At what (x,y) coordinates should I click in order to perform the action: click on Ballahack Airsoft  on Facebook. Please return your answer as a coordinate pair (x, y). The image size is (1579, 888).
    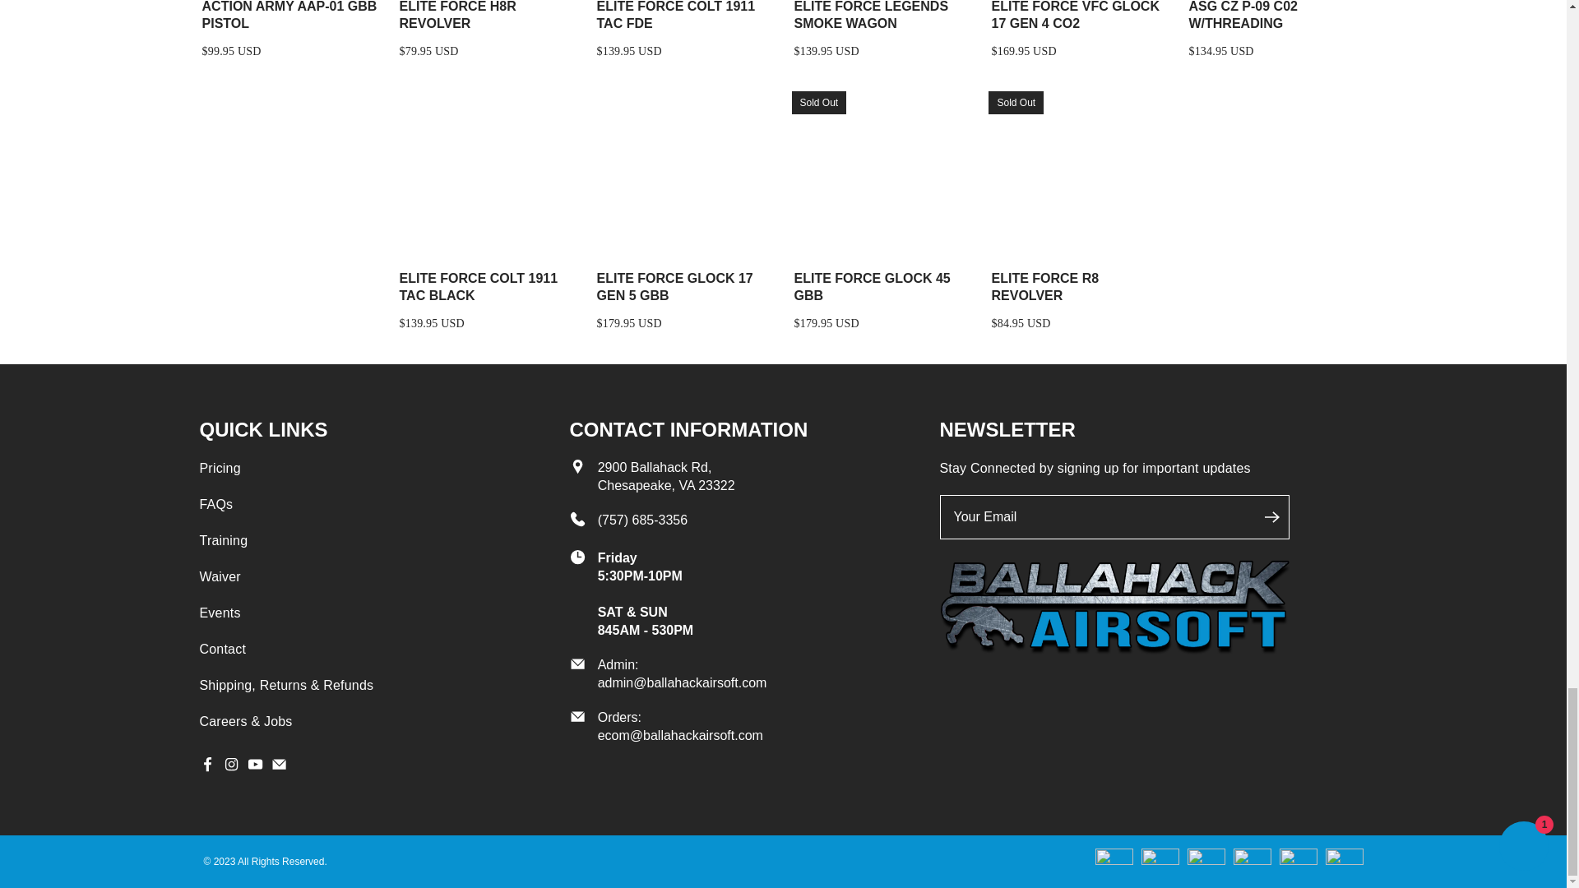
    Looking at the image, I should click on (206, 766).